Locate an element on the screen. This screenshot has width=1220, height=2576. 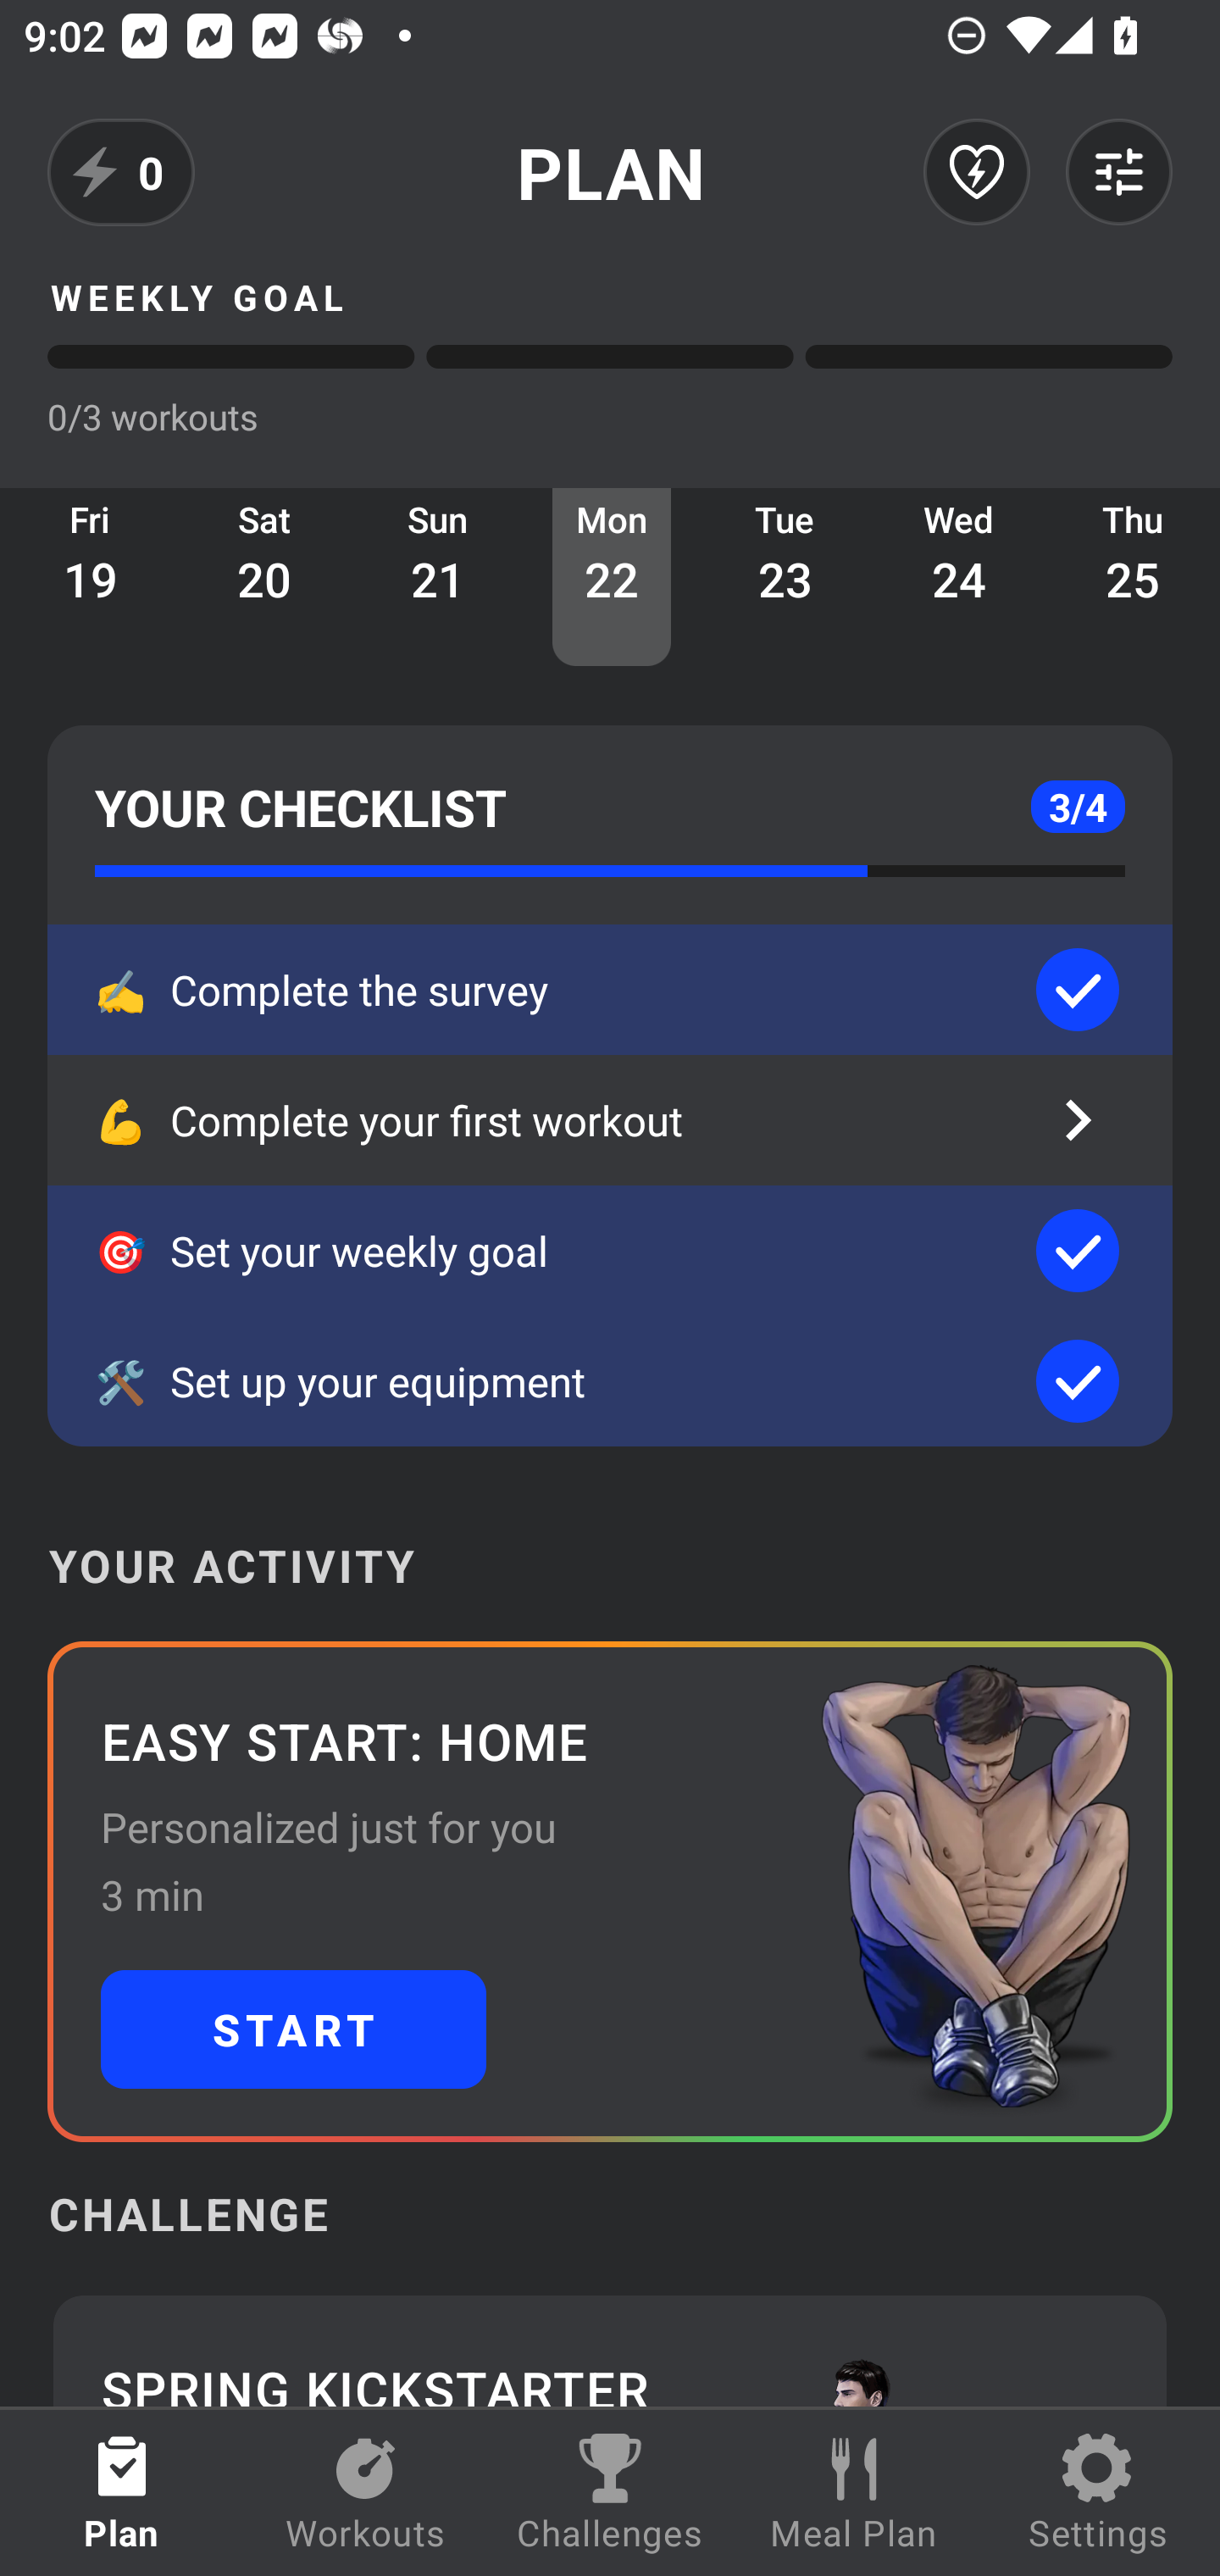
Fri 19 is located at coordinates (91, 576).